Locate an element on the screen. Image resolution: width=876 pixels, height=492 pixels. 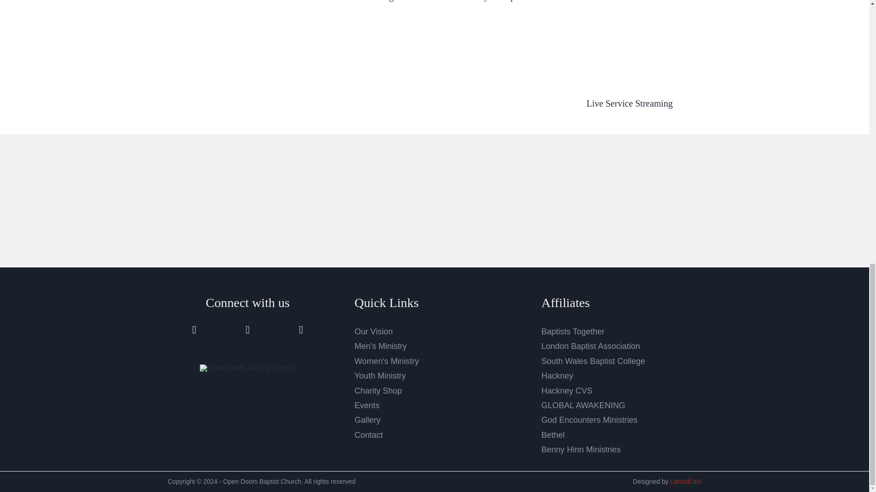
Live Service Streaming is located at coordinates (630, 103).